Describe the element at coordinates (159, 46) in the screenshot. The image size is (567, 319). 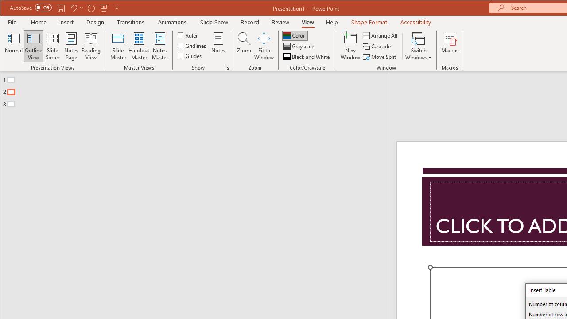
I see `Notes Master` at that location.